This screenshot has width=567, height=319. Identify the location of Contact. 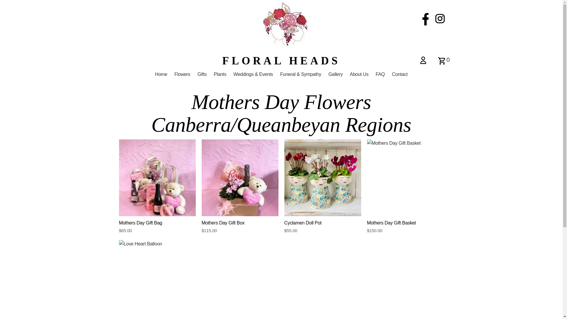
(400, 74).